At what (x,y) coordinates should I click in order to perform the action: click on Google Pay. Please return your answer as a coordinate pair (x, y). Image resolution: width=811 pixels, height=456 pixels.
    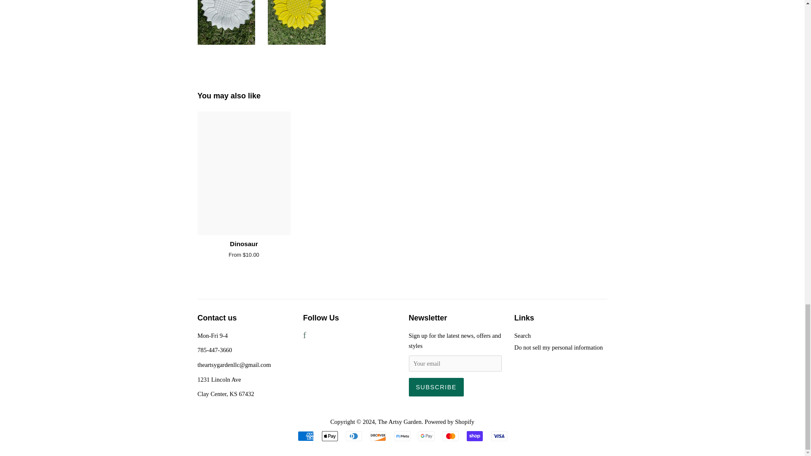
    Looking at the image, I should click on (427, 436).